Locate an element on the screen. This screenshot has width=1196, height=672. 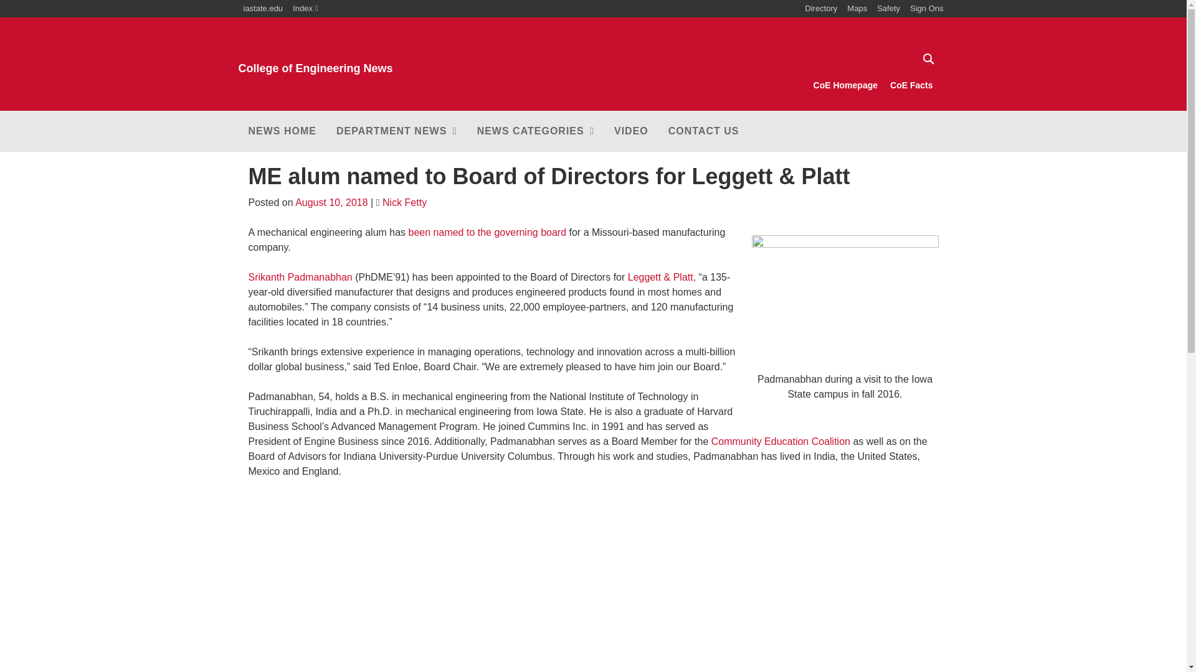
NEWS HOME is located at coordinates (888, 9).